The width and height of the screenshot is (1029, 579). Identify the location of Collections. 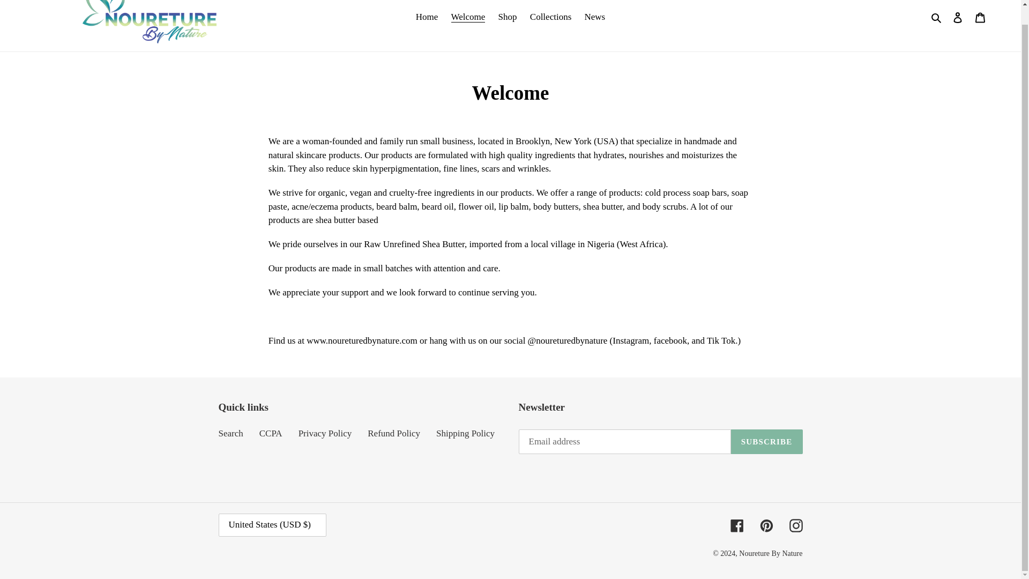
(550, 17).